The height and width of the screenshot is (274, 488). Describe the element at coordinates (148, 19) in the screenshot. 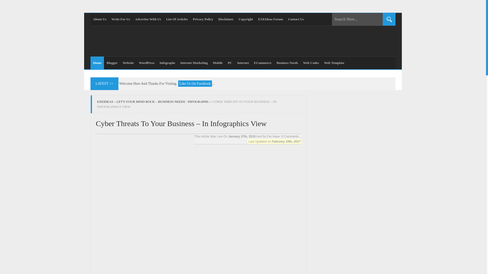

I see `Advertise With Us` at that location.